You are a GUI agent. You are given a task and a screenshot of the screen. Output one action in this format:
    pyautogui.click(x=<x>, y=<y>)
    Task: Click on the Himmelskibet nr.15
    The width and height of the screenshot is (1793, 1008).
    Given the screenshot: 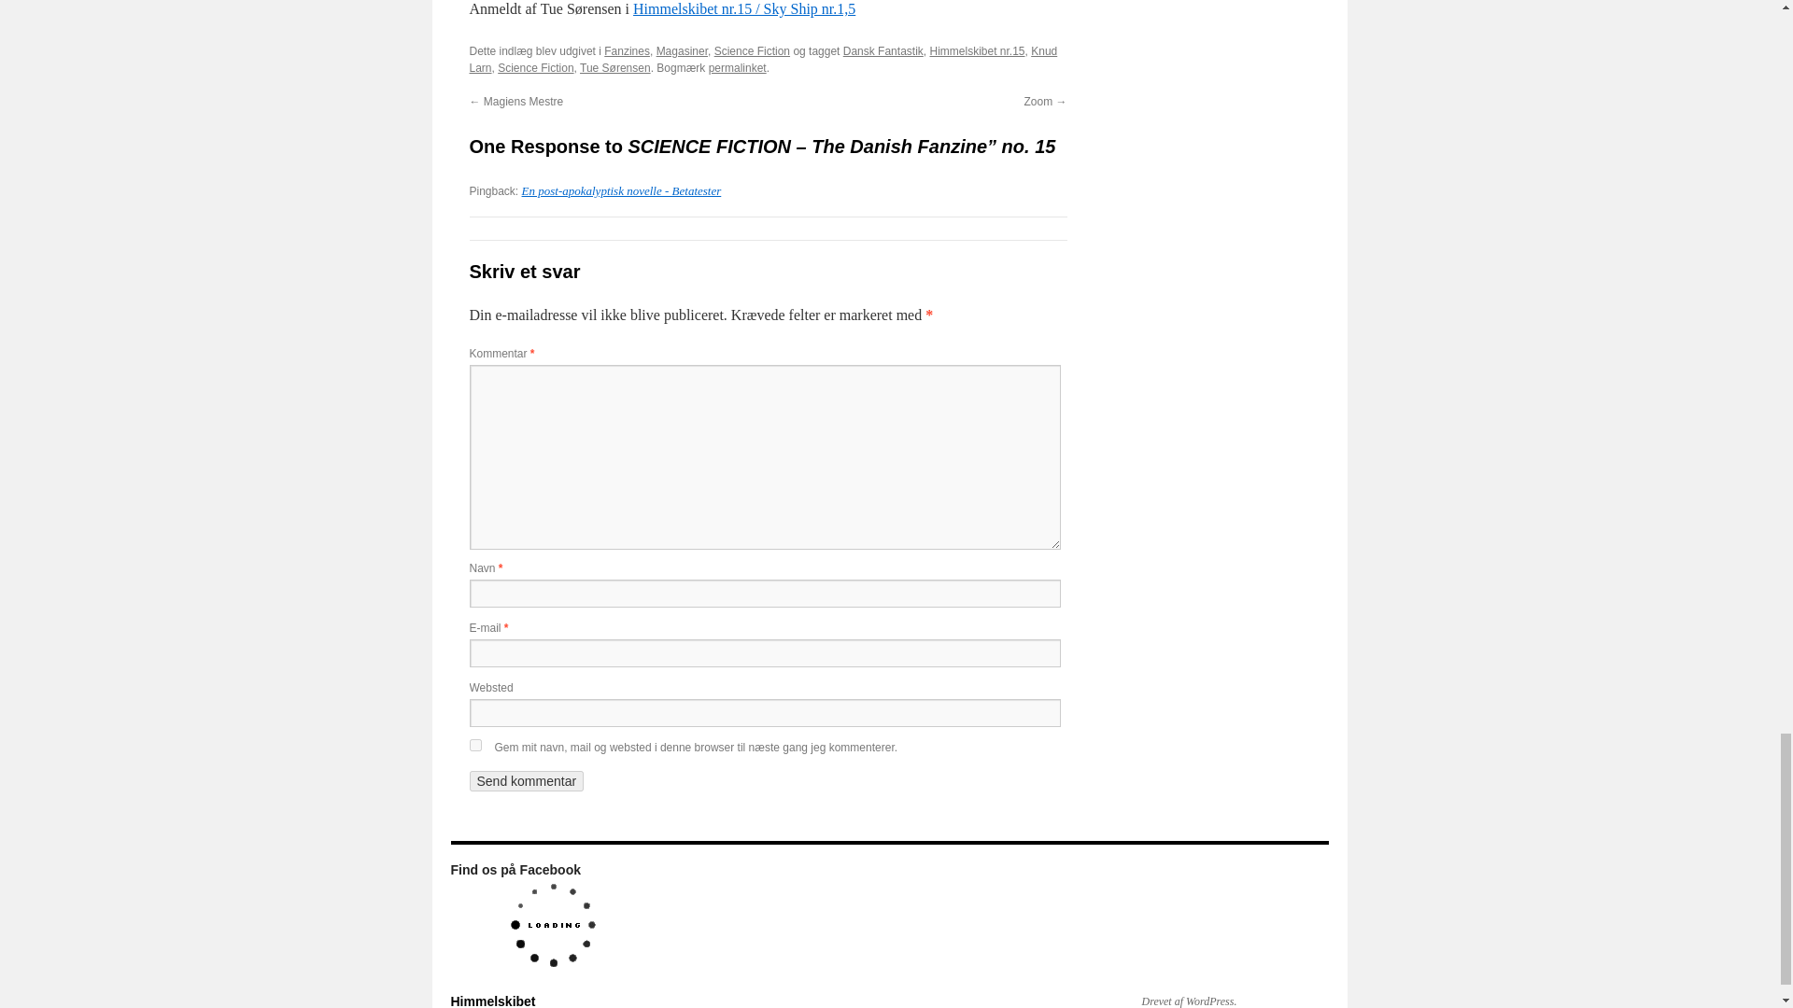 What is the action you would take?
    pyautogui.click(x=976, y=50)
    